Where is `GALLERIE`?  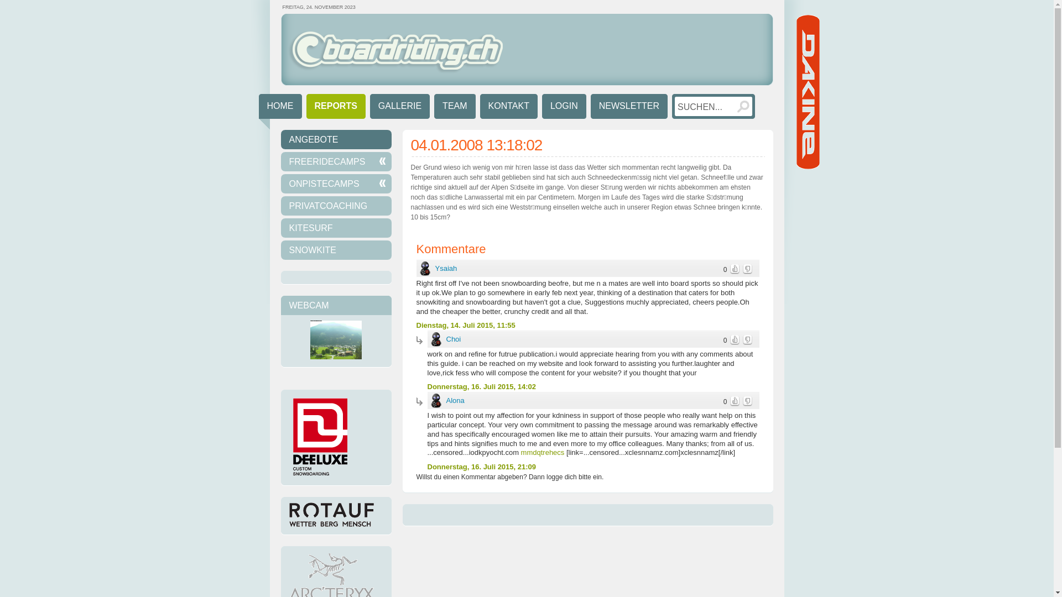
GALLERIE is located at coordinates (400, 108).